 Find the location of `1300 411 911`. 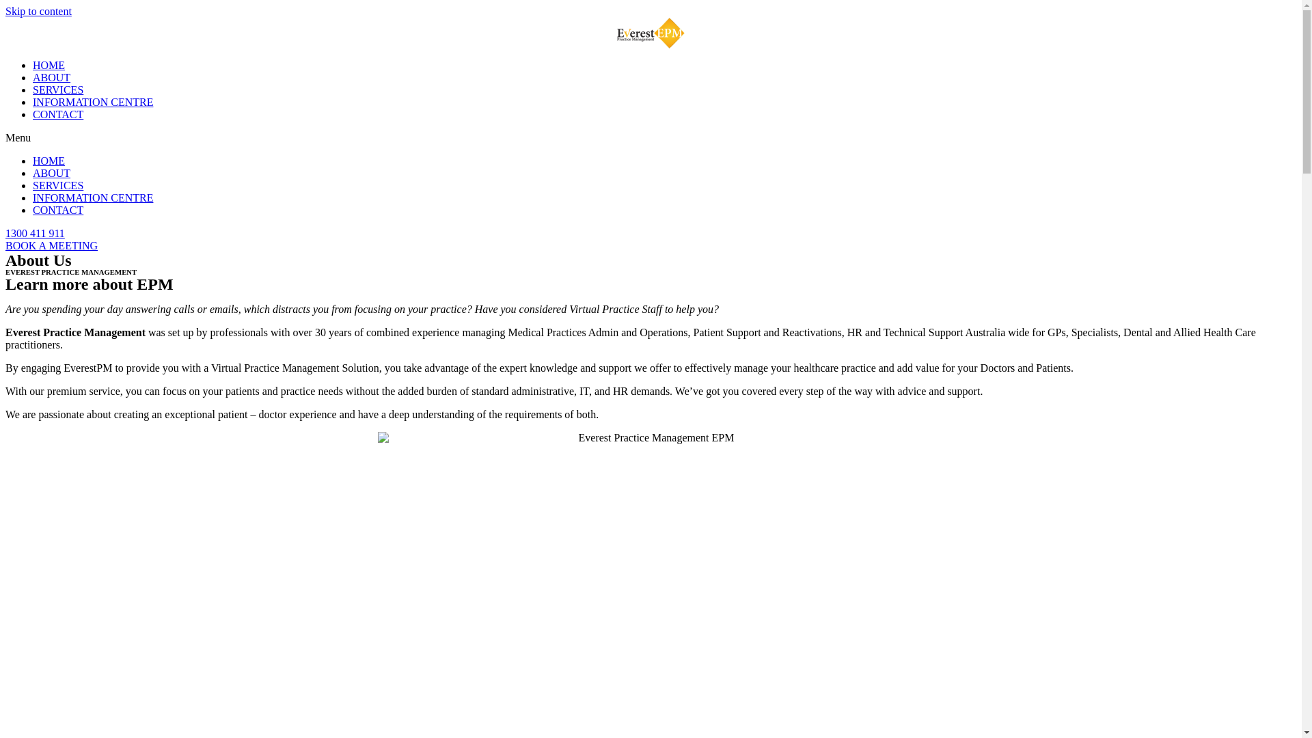

1300 411 911 is located at coordinates (36, 234).